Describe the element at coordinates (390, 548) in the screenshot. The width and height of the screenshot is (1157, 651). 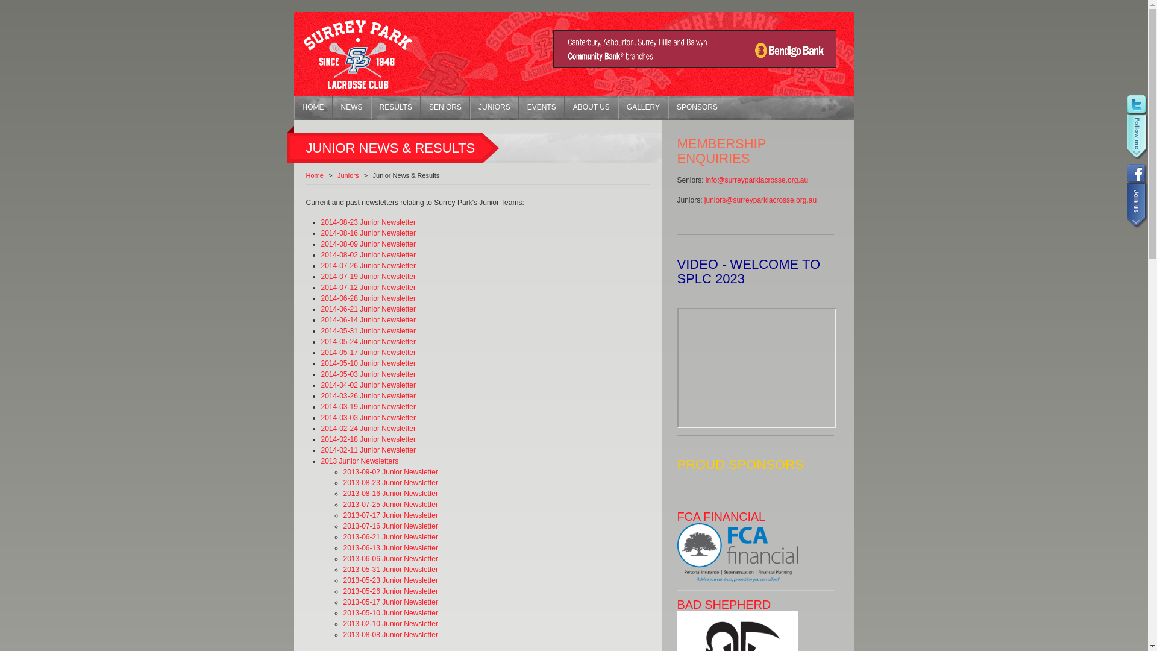
I see `2013-06-13 Junior Newsletter` at that location.